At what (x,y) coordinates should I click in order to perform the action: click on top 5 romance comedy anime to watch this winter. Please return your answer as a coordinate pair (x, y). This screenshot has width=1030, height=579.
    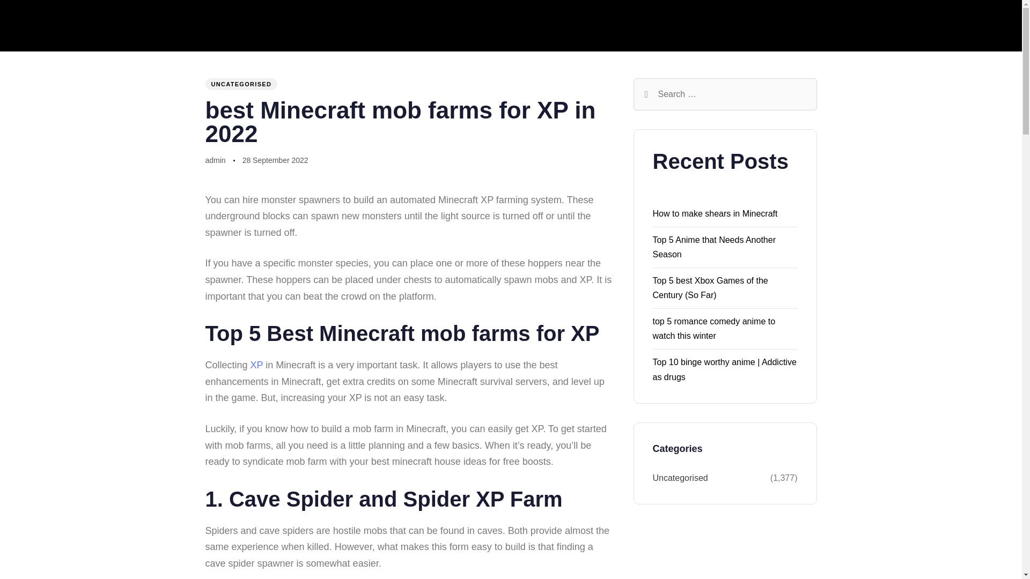
    Looking at the image, I should click on (713, 328).